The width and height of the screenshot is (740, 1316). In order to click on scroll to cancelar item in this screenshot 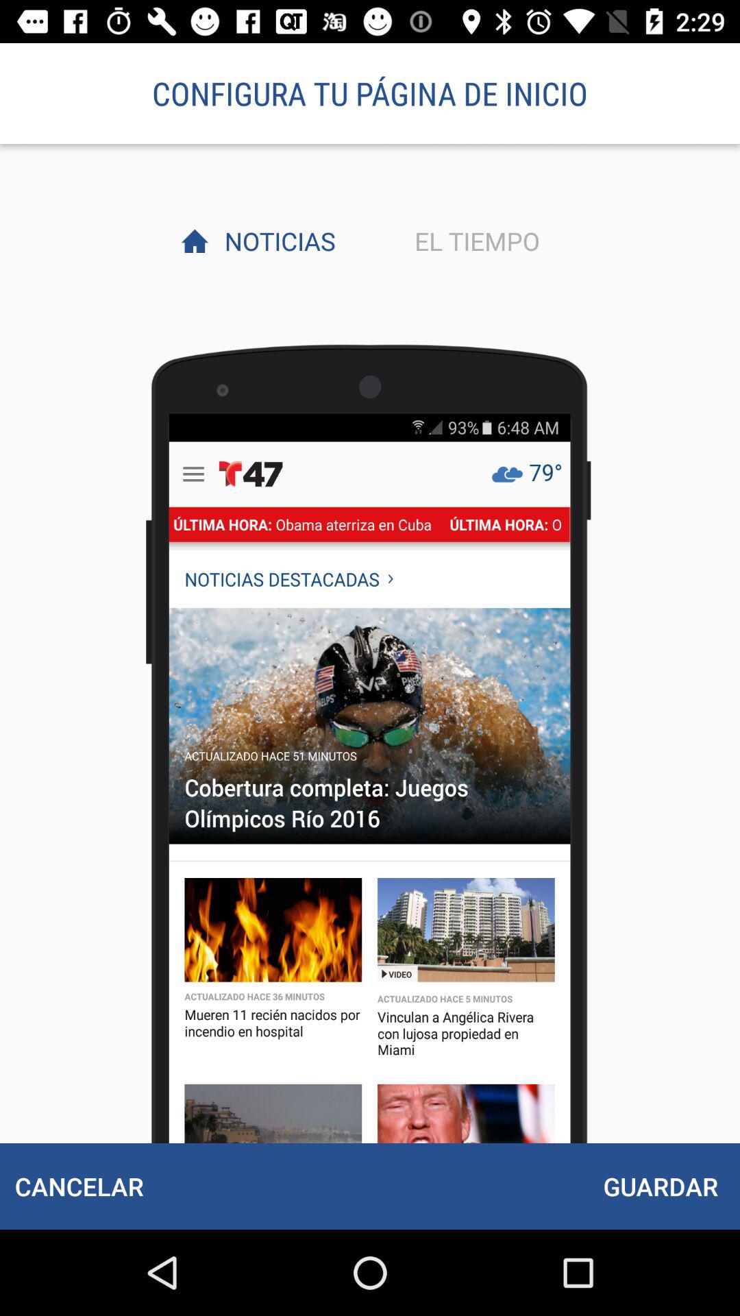, I will do `click(79, 1186)`.